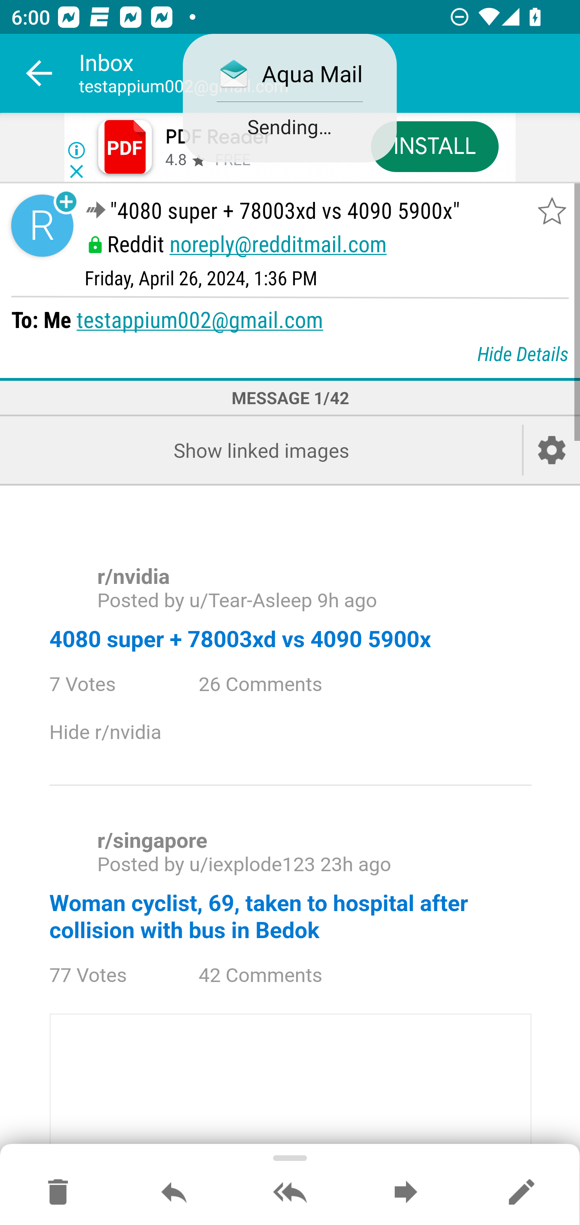 Image resolution: width=580 pixels, height=1225 pixels. I want to click on Reply, so click(174, 1193).